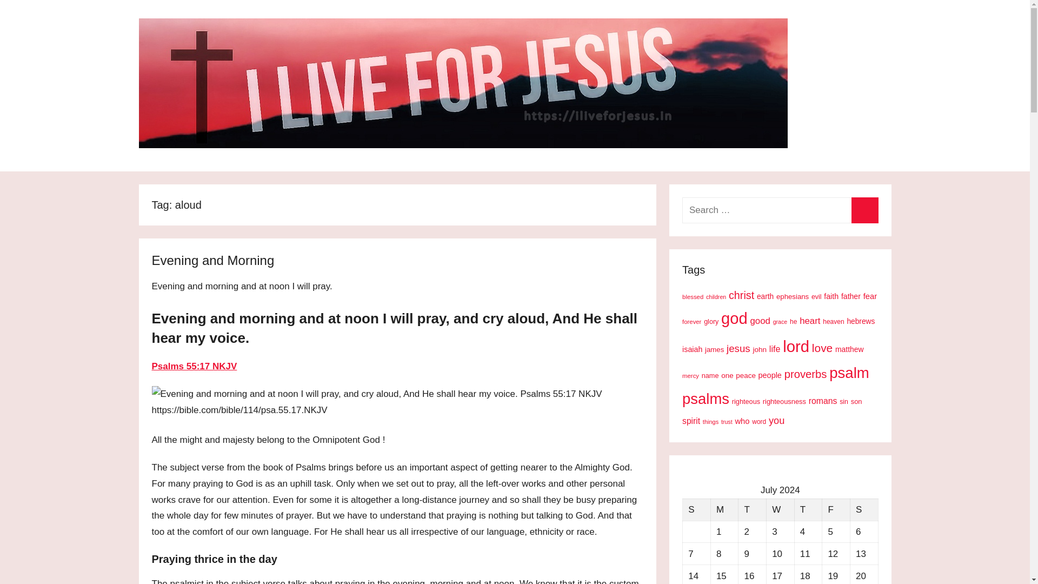 Image resolution: width=1038 pixels, height=584 pixels. What do you see at coordinates (692, 349) in the screenshot?
I see `isaiah` at bounding box center [692, 349].